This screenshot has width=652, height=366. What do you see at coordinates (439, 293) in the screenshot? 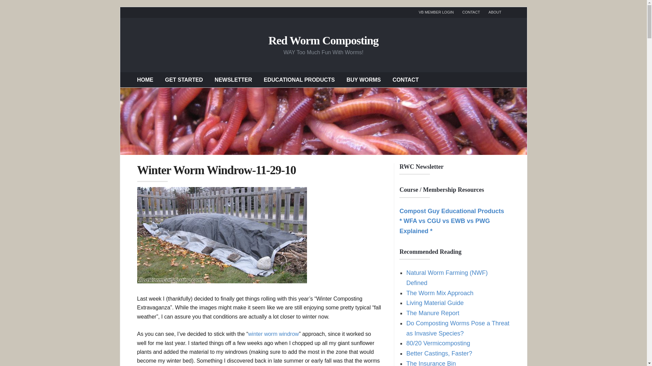
I see `The Worm Mix Approach` at bounding box center [439, 293].